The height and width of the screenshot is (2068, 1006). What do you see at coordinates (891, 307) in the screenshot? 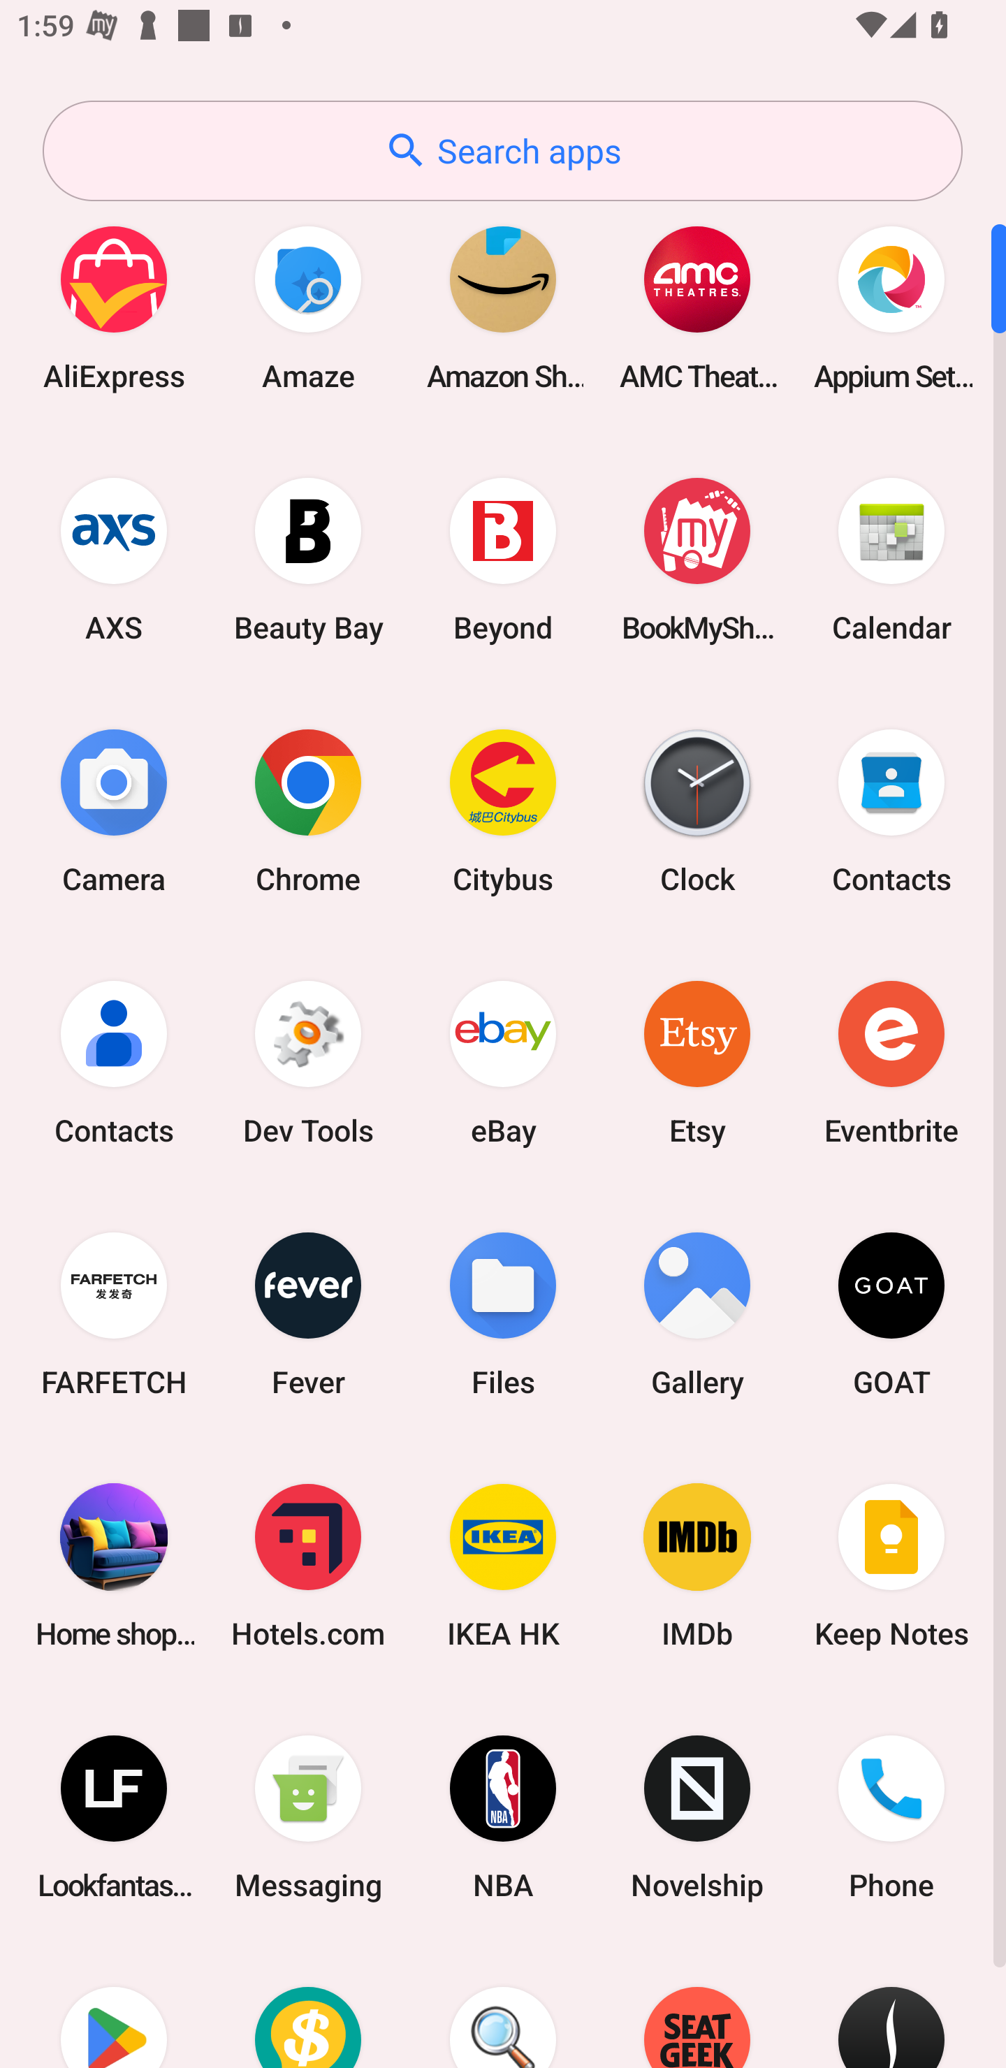
I see `Appium Settings` at bounding box center [891, 307].